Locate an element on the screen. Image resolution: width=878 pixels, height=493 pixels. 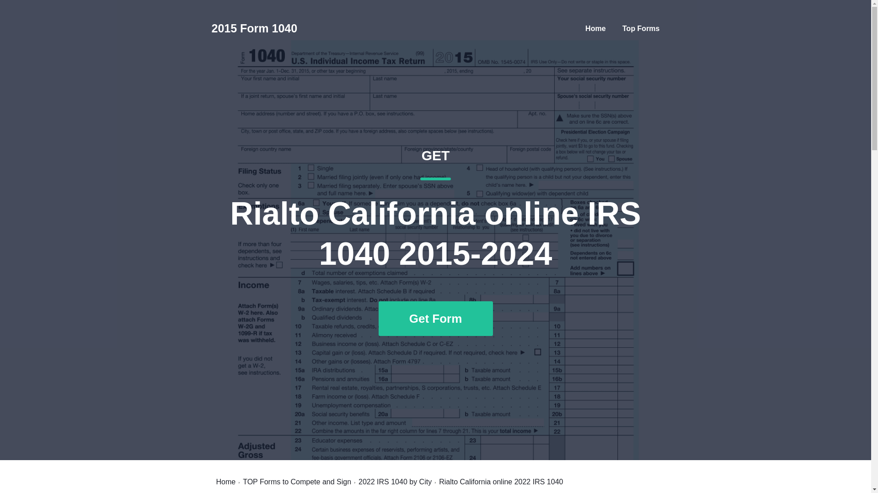
Home is located at coordinates (225, 482).